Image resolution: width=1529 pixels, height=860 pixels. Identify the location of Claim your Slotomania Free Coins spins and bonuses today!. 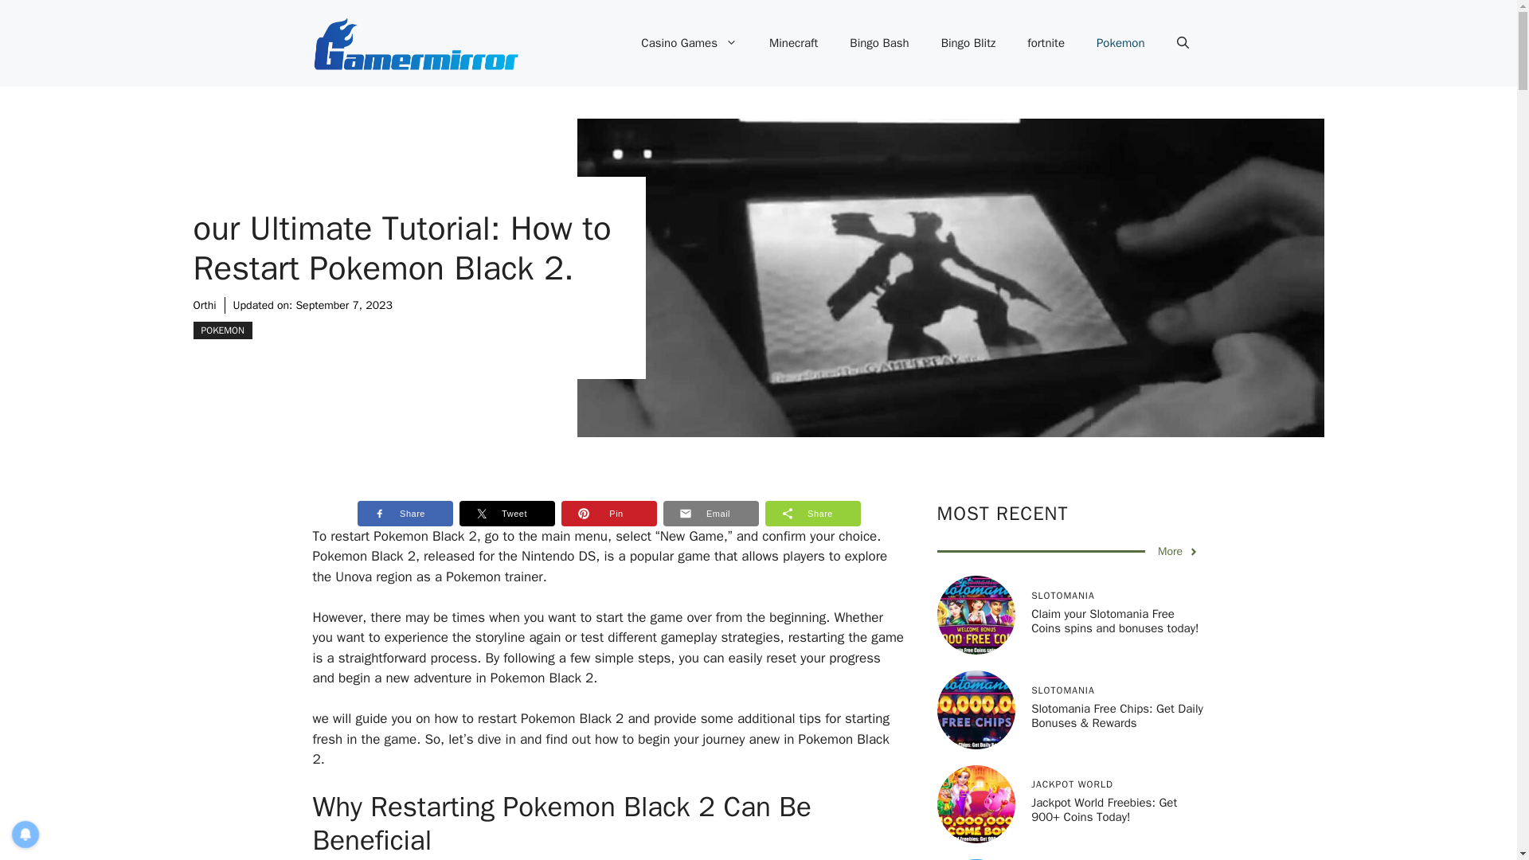
(1115, 621).